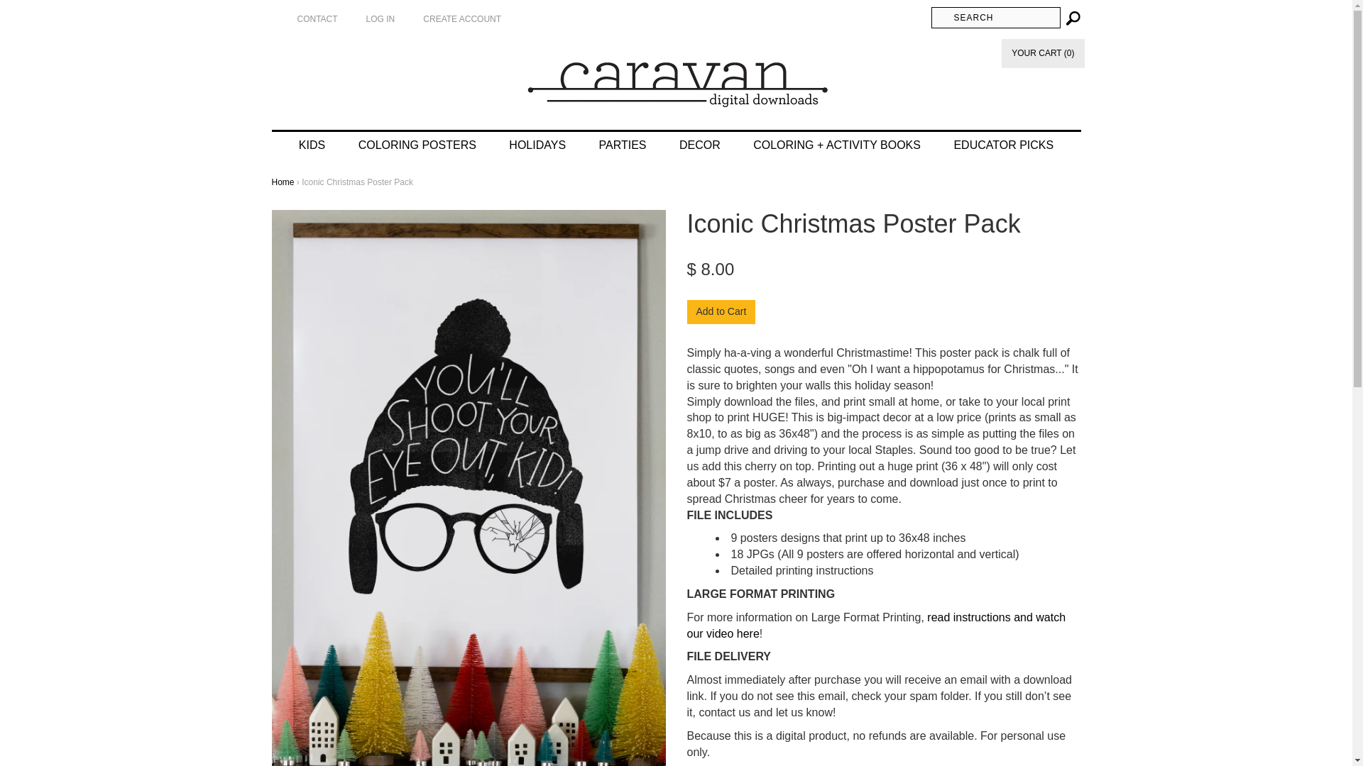 Image resolution: width=1363 pixels, height=766 pixels. What do you see at coordinates (676, 78) in the screenshot?
I see `Home` at bounding box center [676, 78].